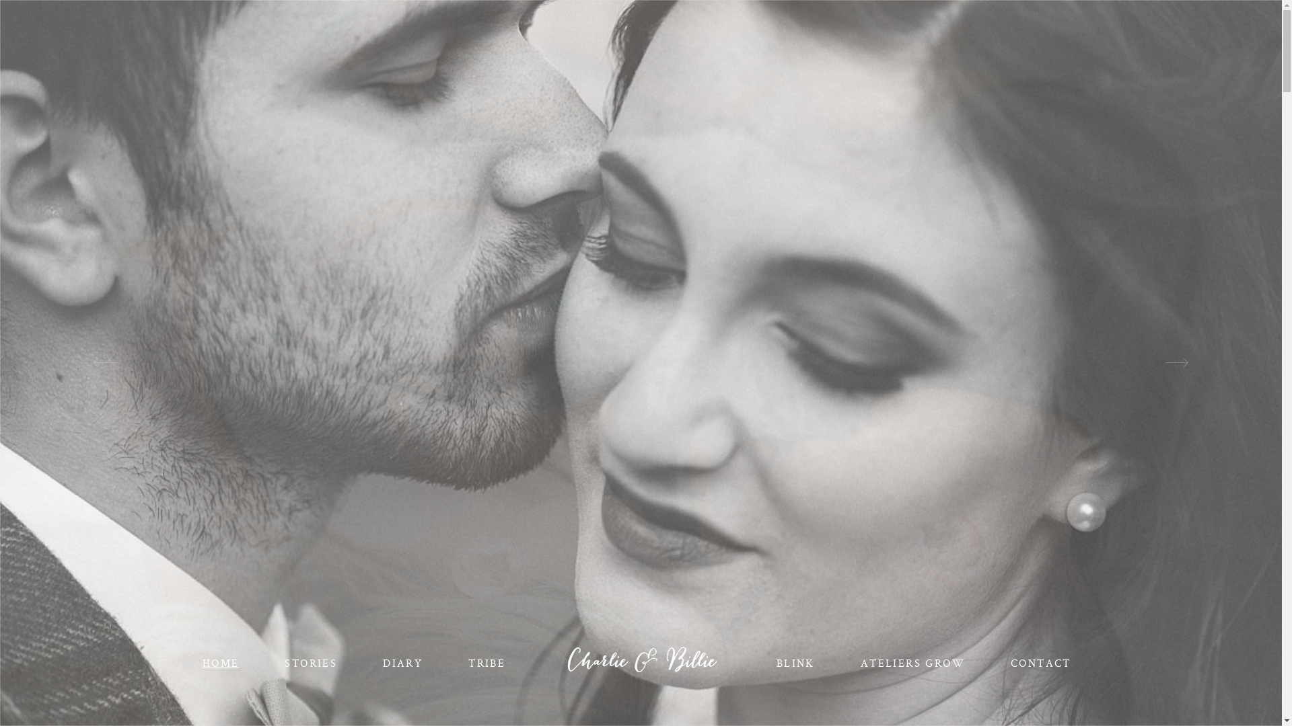  What do you see at coordinates (487, 663) in the screenshot?
I see `TRIBE` at bounding box center [487, 663].